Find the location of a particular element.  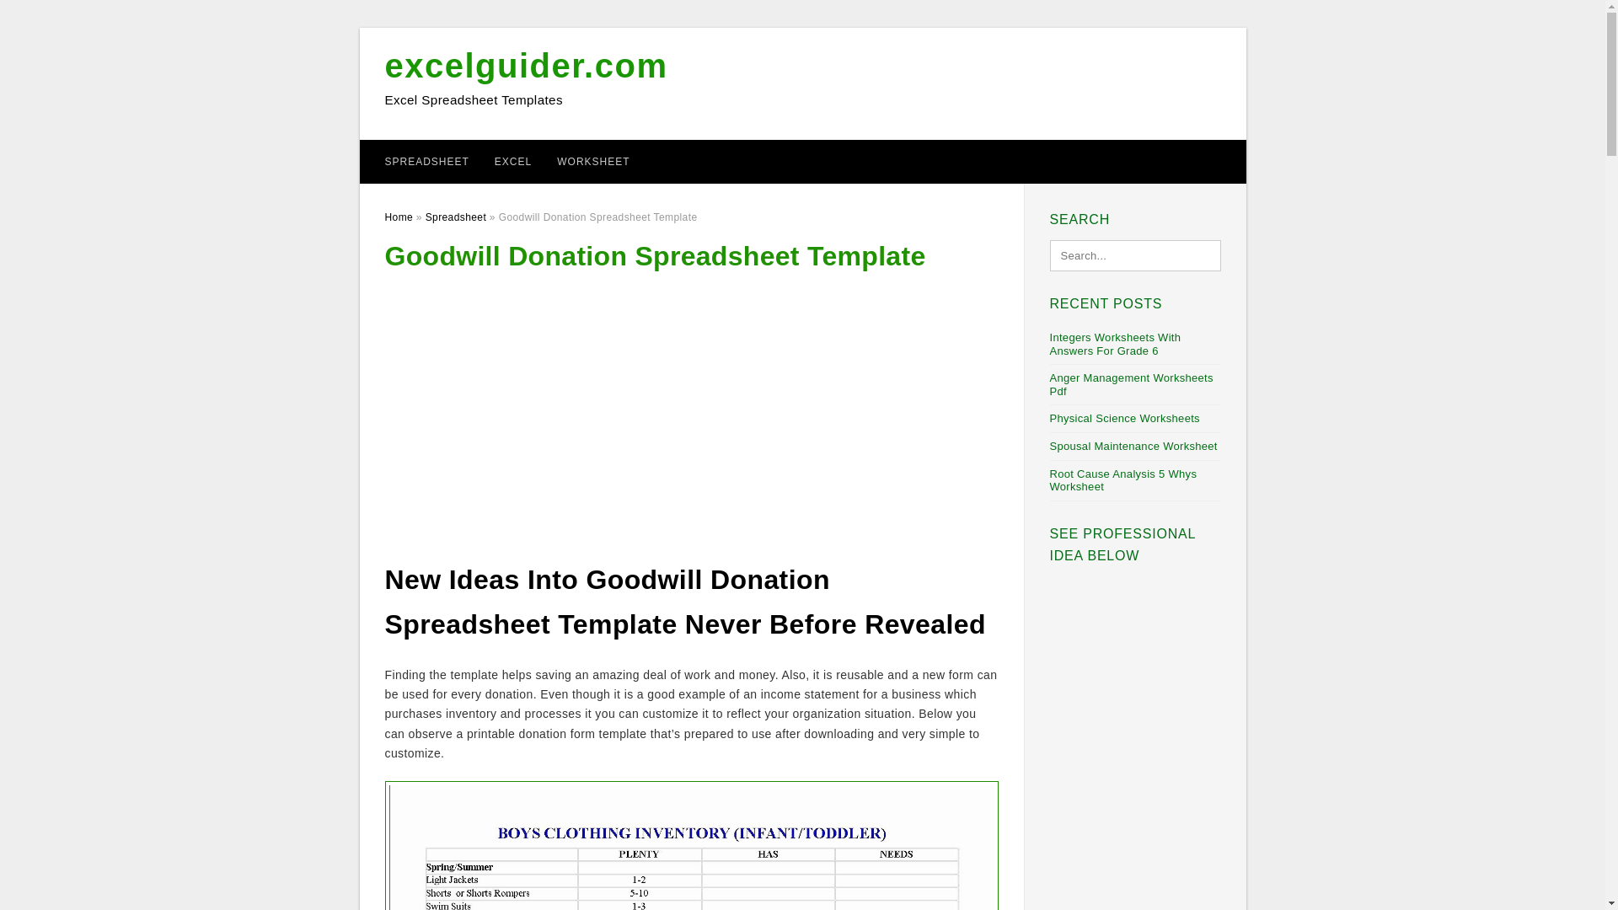

EXCEL is located at coordinates (512, 162).